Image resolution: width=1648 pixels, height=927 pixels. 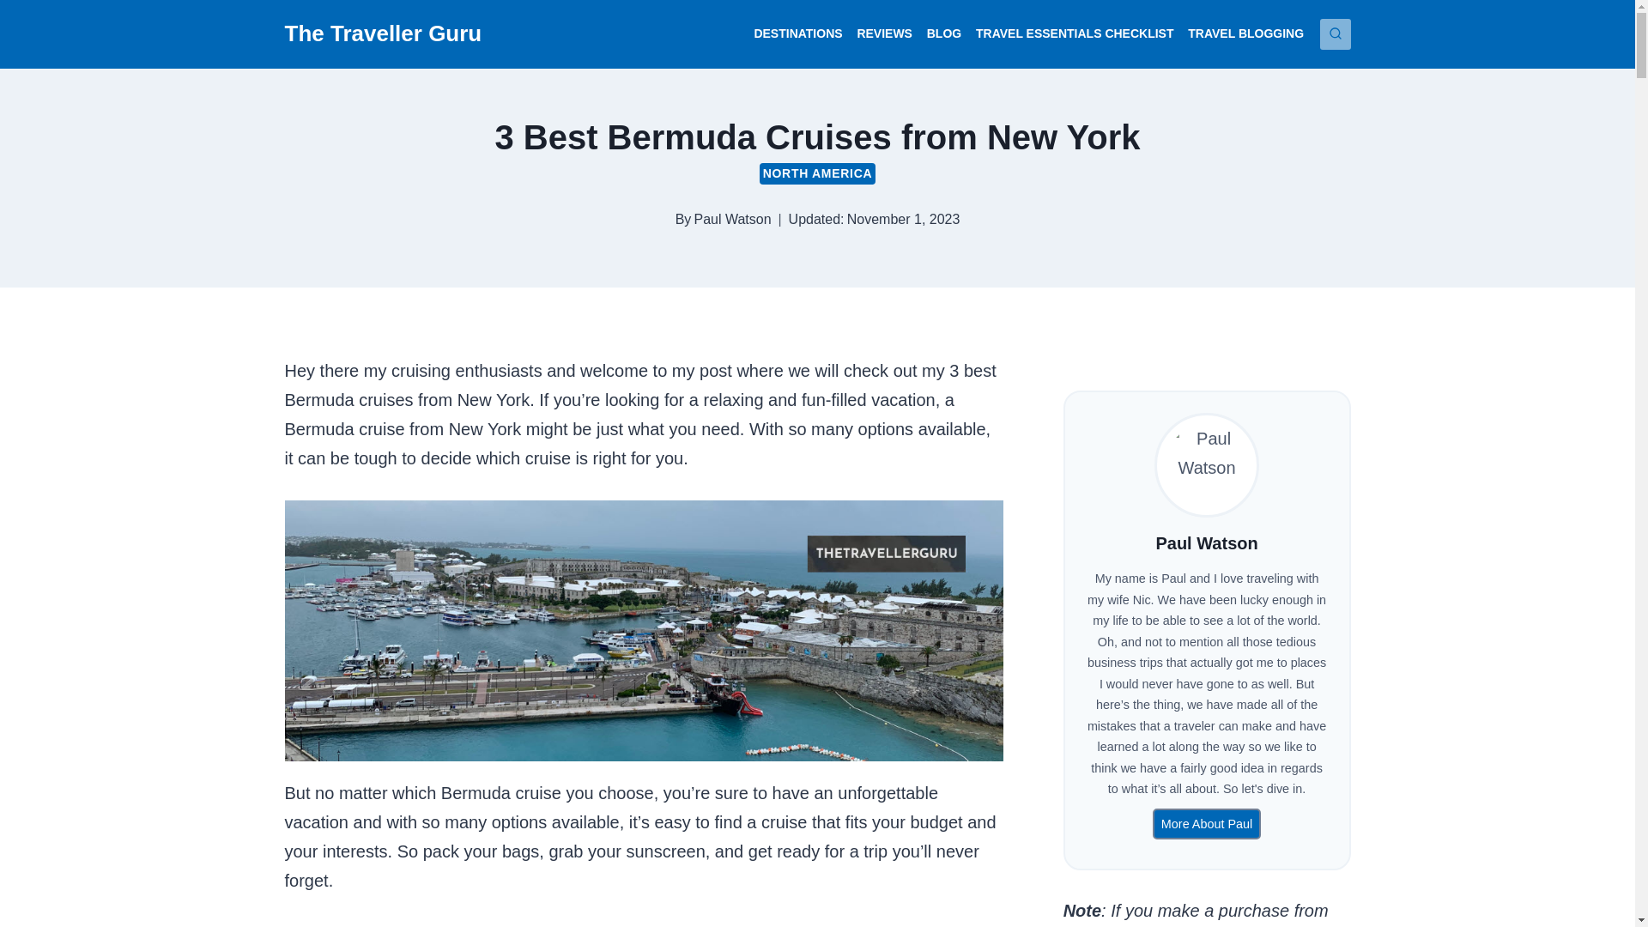 What do you see at coordinates (884, 34) in the screenshot?
I see `REVIEWS` at bounding box center [884, 34].